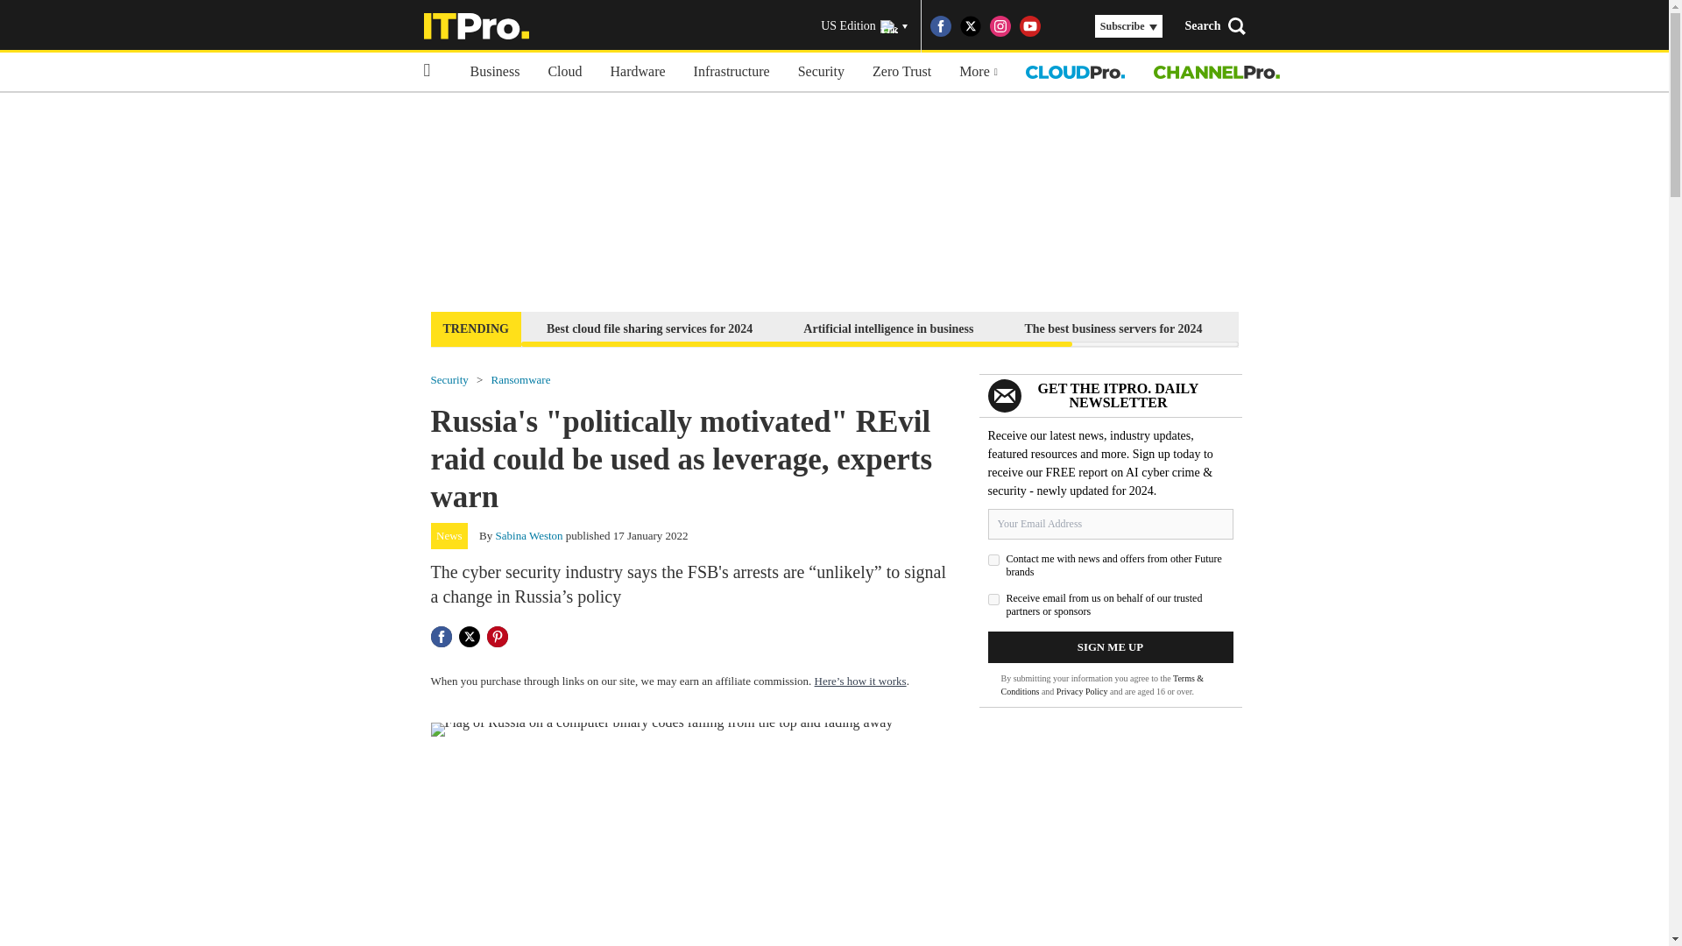 This screenshot has width=1682, height=946. What do you see at coordinates (1342, 328) in the screenshot?
I see `Subscribe to the ITPro newsletter` at bounding box center [1342, 328].